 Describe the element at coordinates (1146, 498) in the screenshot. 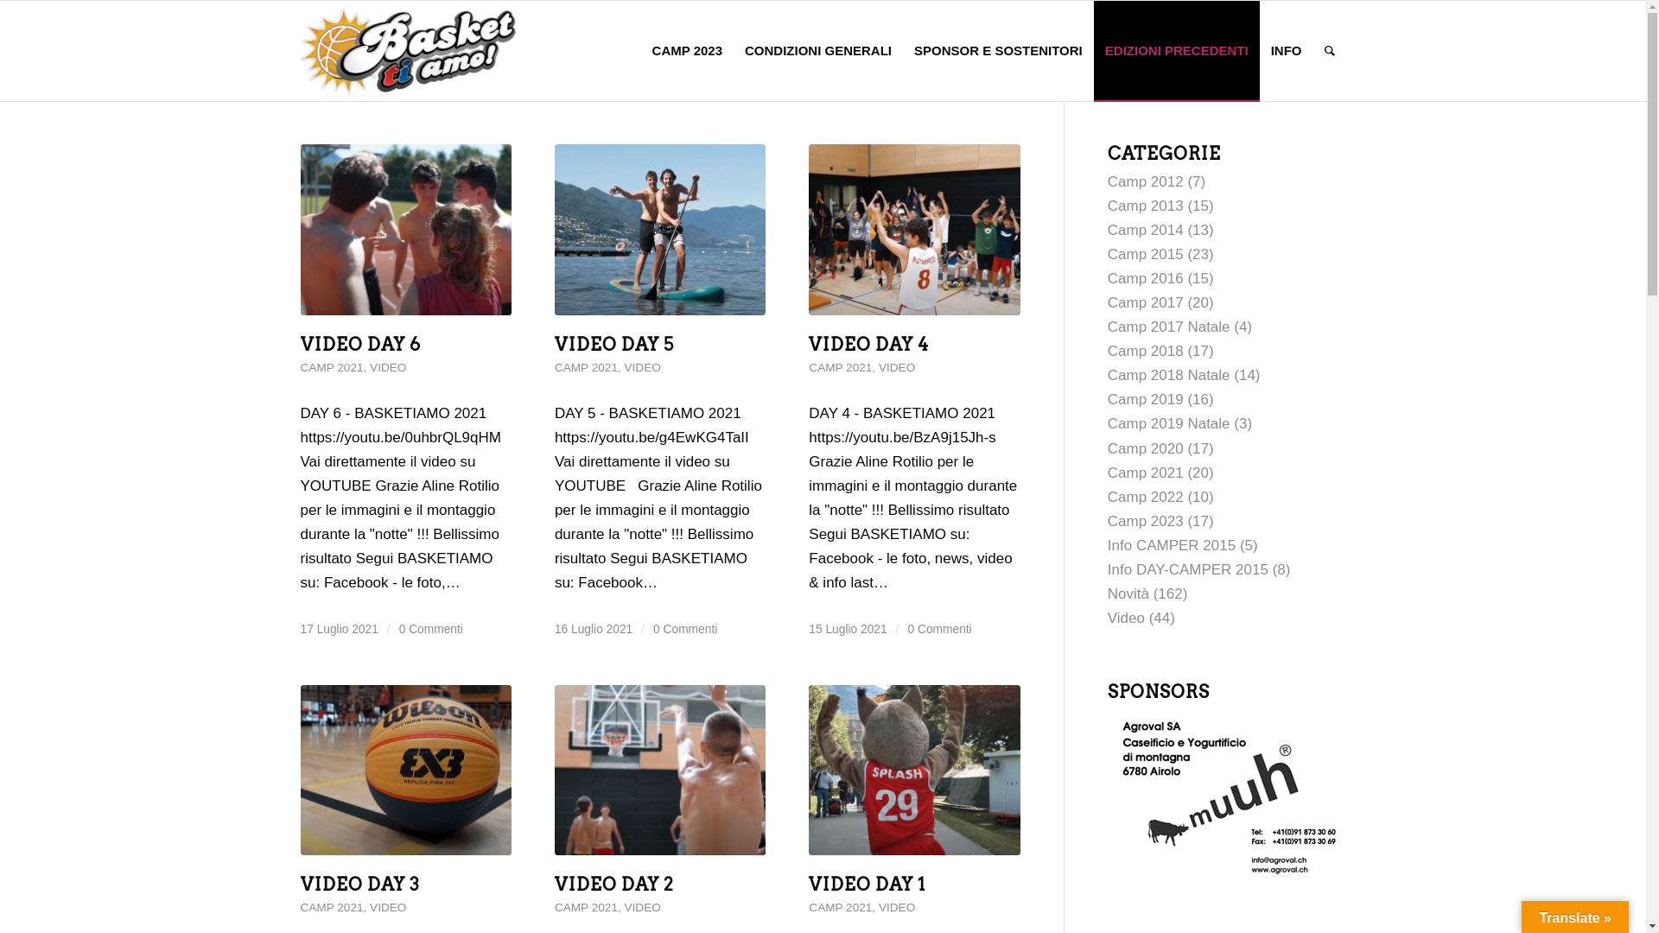

I see `Camp 2022` at that location.